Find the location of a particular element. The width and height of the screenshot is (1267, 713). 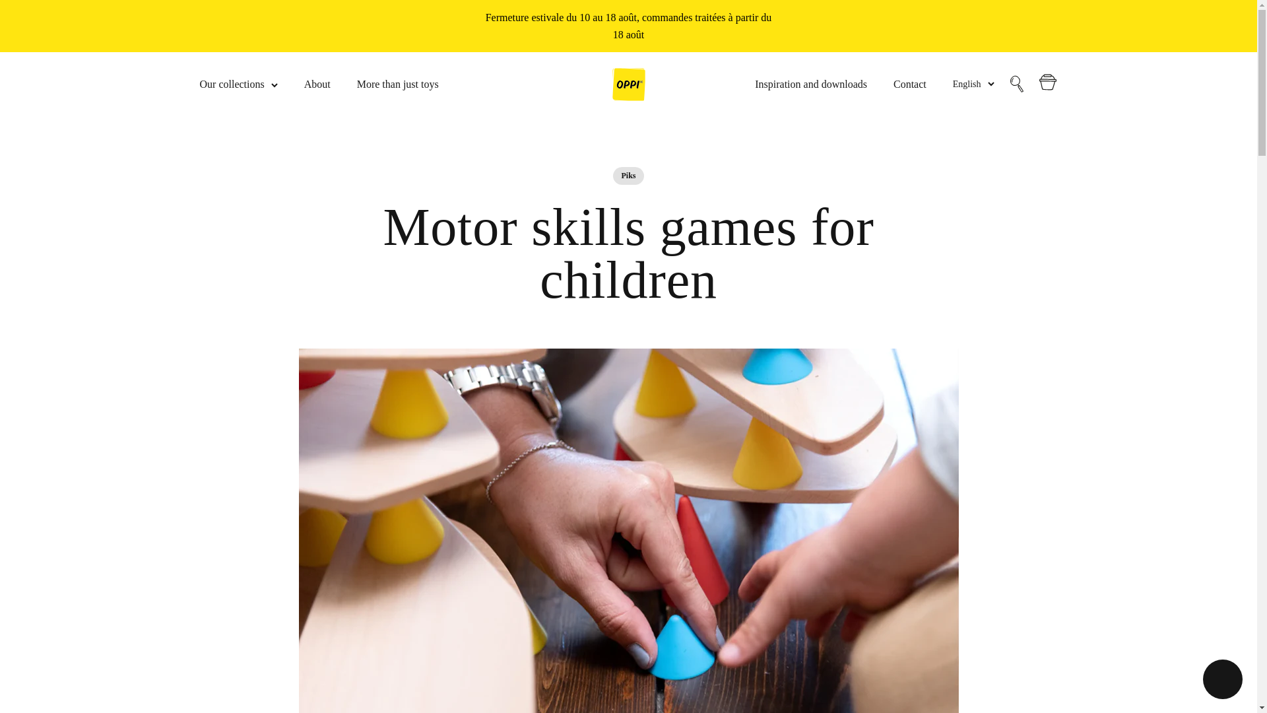

Piks is located at coordinates (628, 176).